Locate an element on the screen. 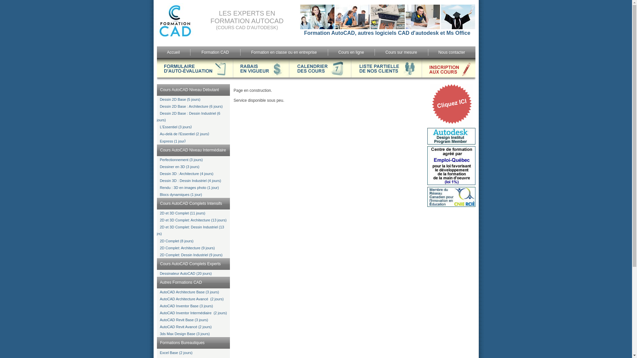 This screenshot has height=358, width=637. 2D Complet: Dessin Industriel (9 jours) is located at coordinates (191, 255).